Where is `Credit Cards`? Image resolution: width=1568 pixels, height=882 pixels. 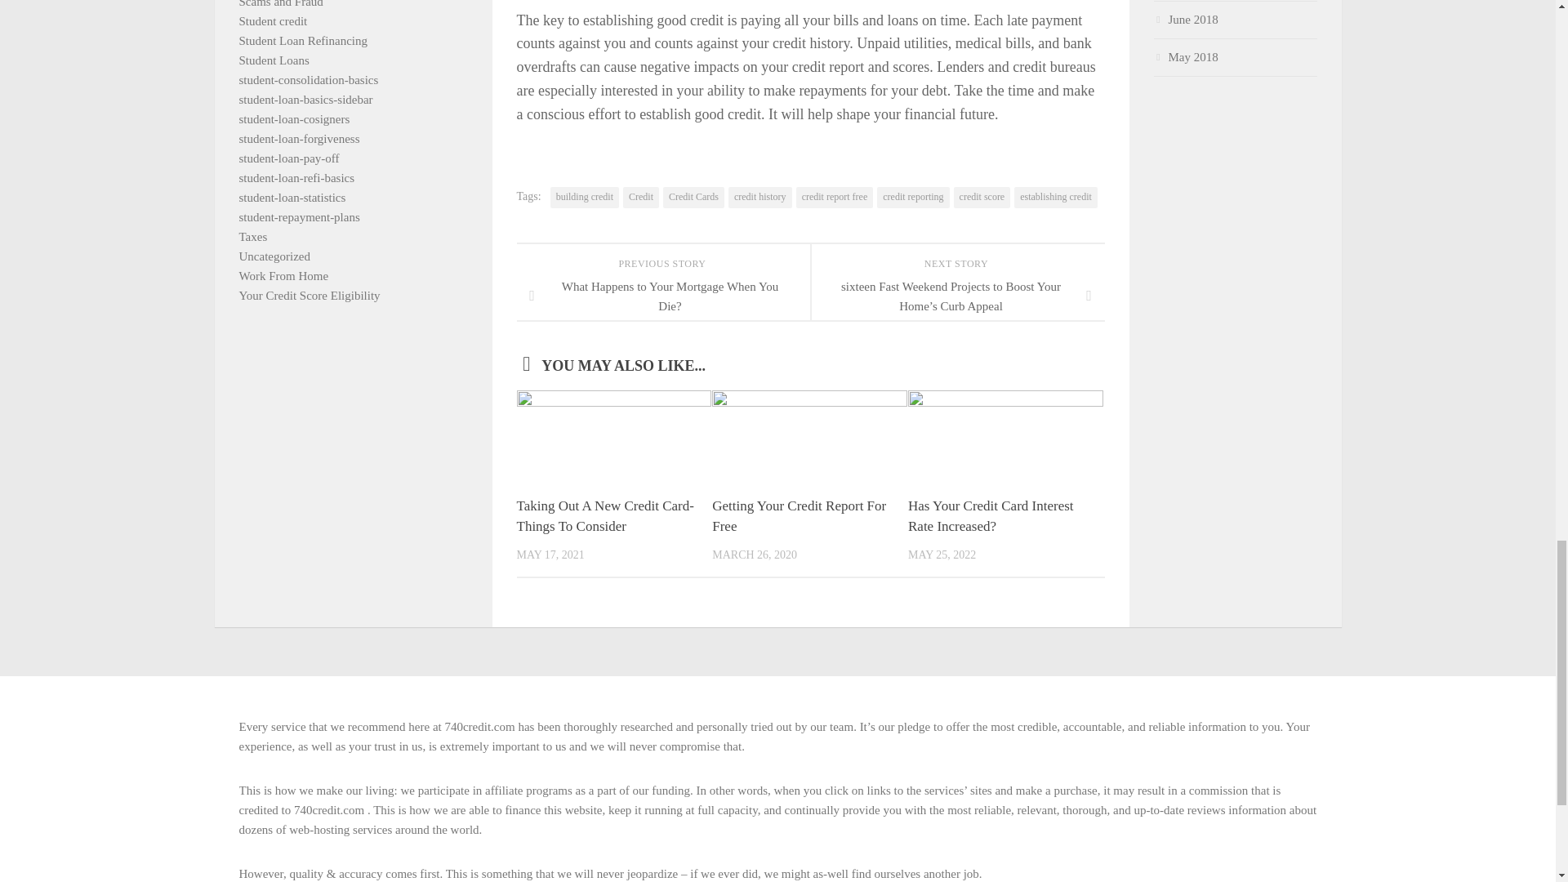 Credit Cards is located at coordinates (694, 197).